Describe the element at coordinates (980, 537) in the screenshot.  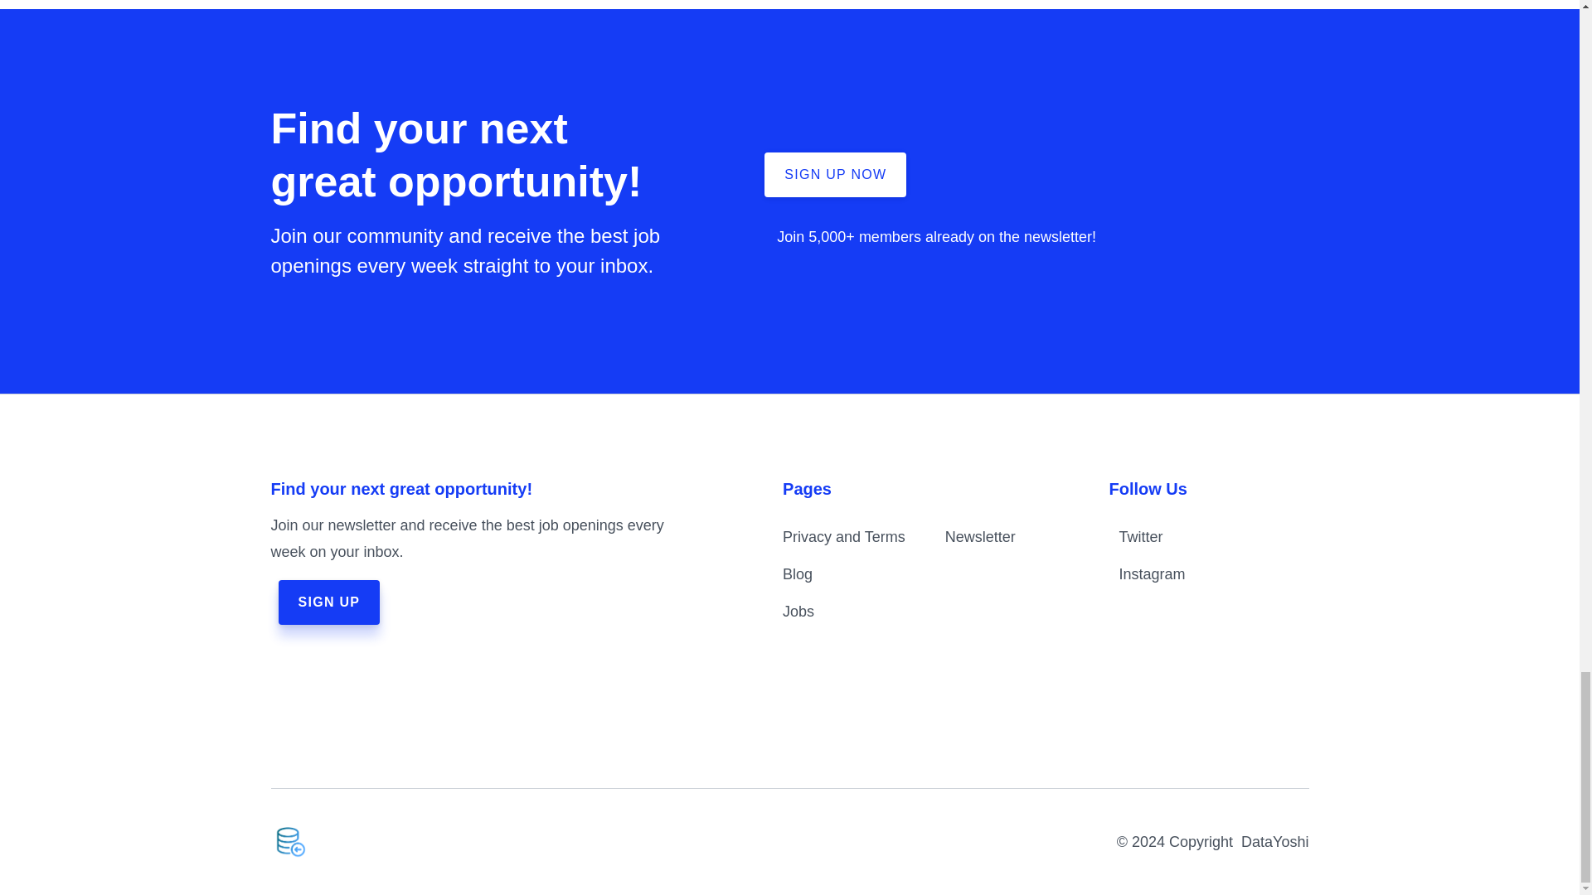
I see `Newsletter` at that location.